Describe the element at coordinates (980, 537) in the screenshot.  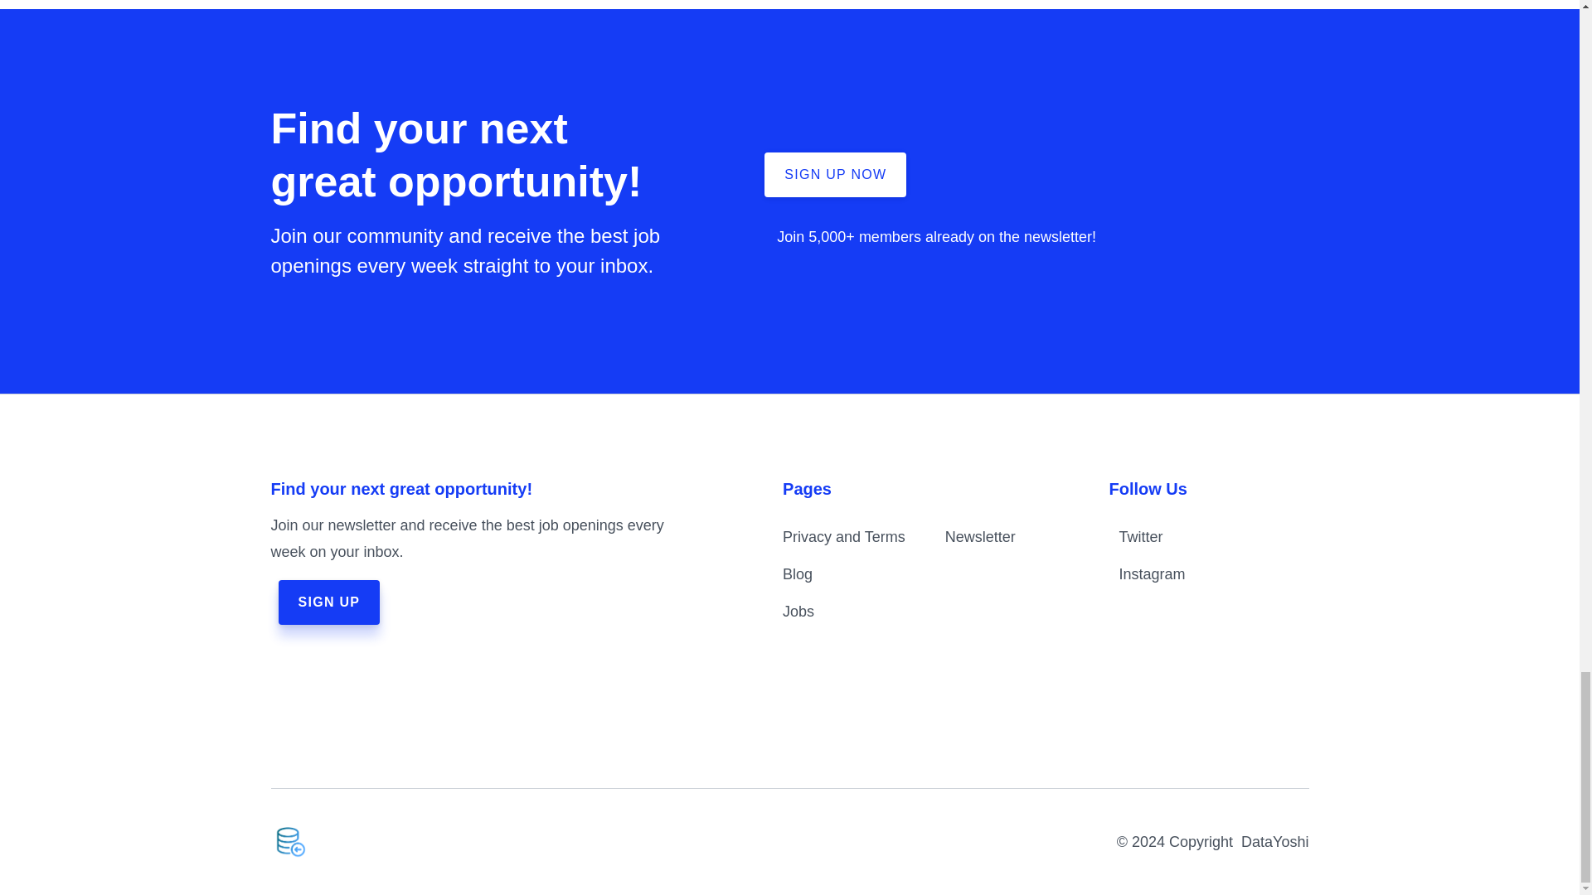
I see `Newsletter` at that location.